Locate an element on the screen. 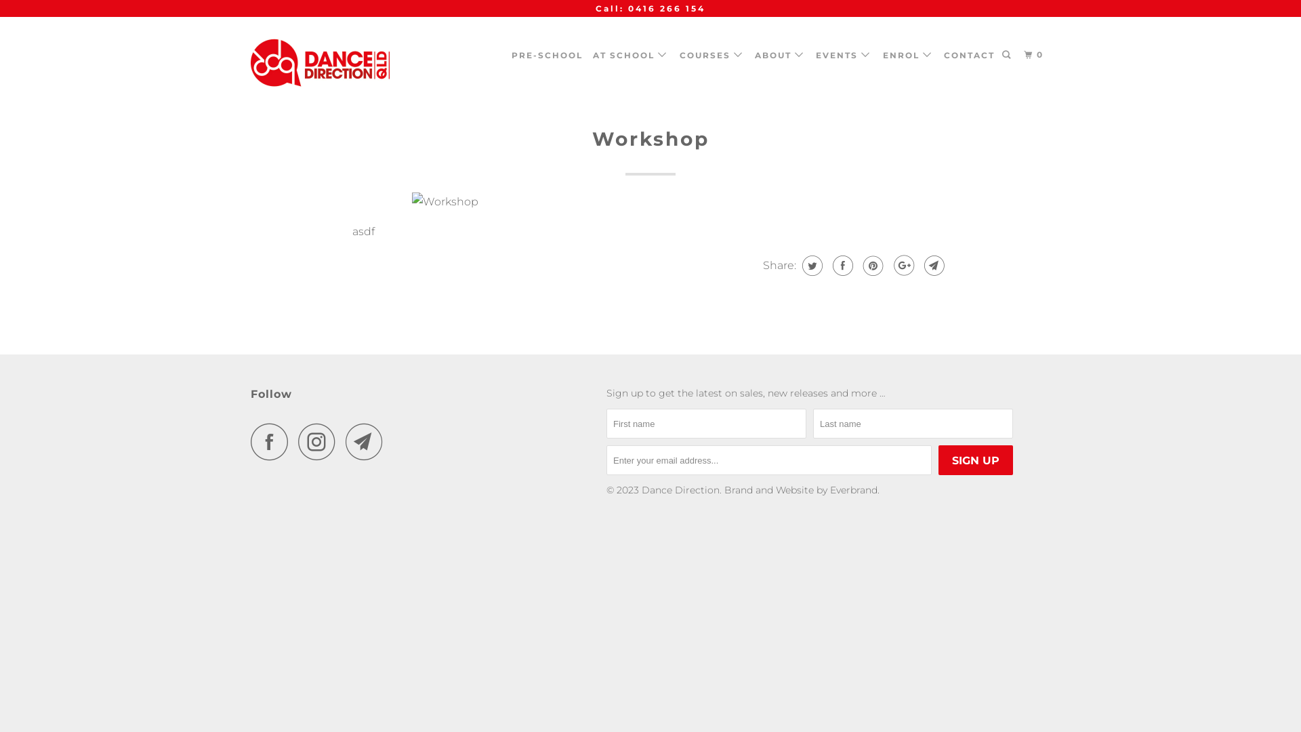 The width and height of the screenshot is (1301, 732). Share this on Pinterest is located at coordinates (871, 266).